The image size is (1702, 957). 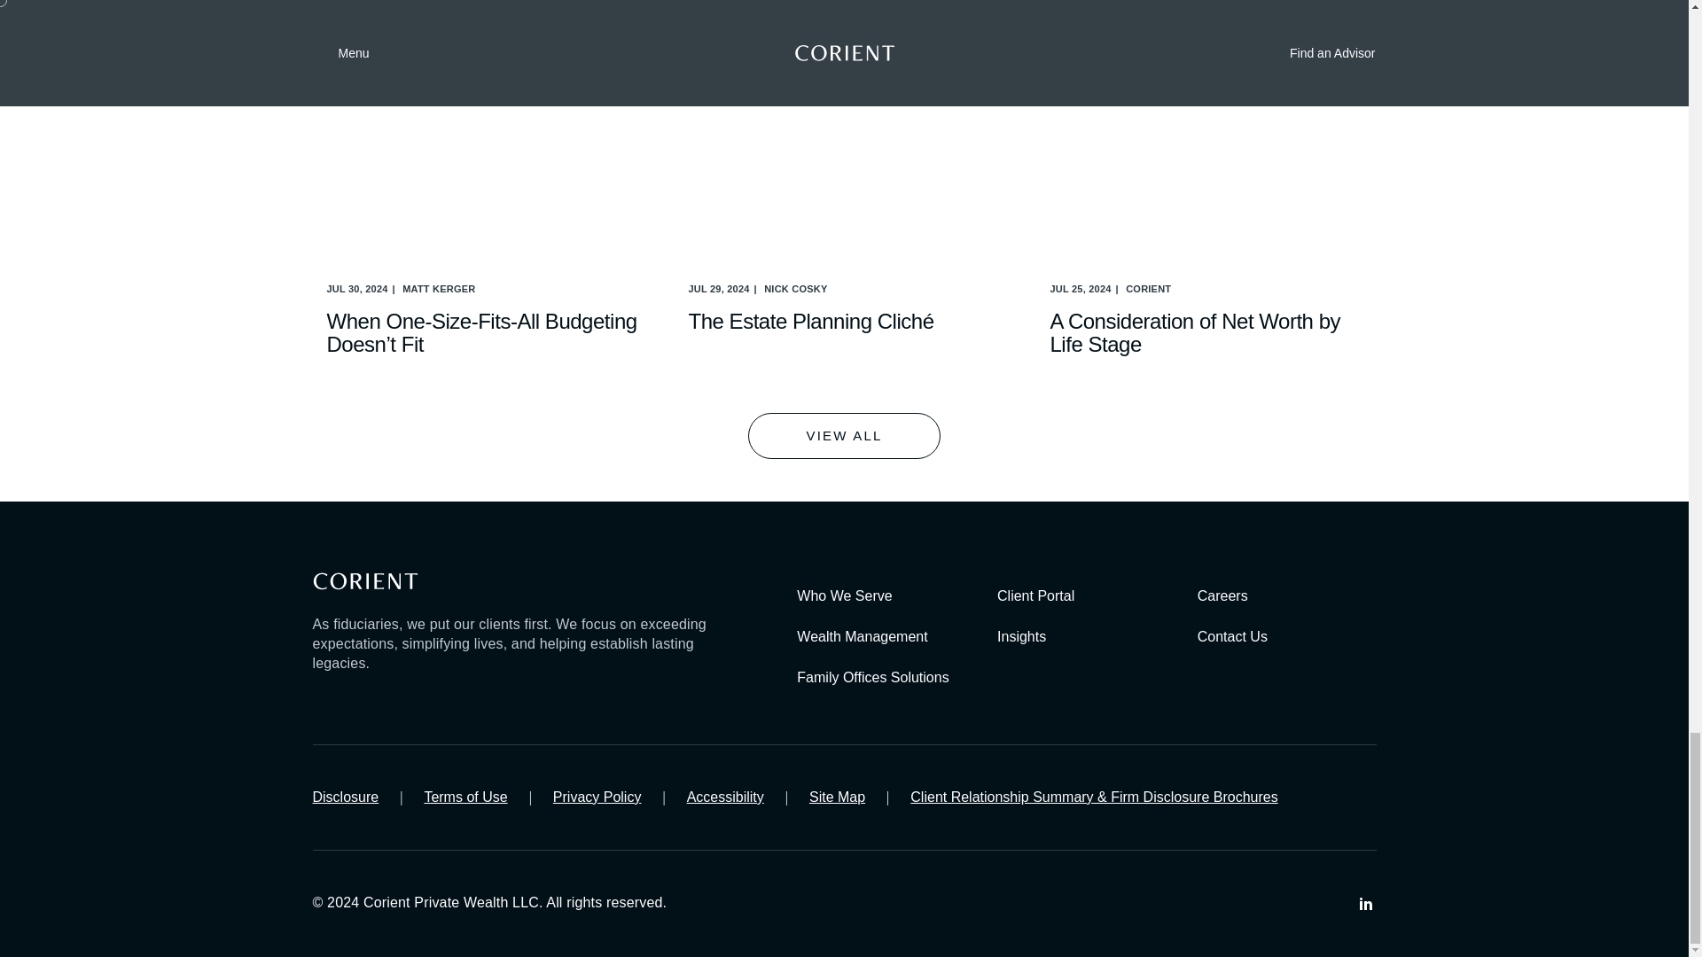 I want to click on Privacy Policy, so click(x=597, y=797).